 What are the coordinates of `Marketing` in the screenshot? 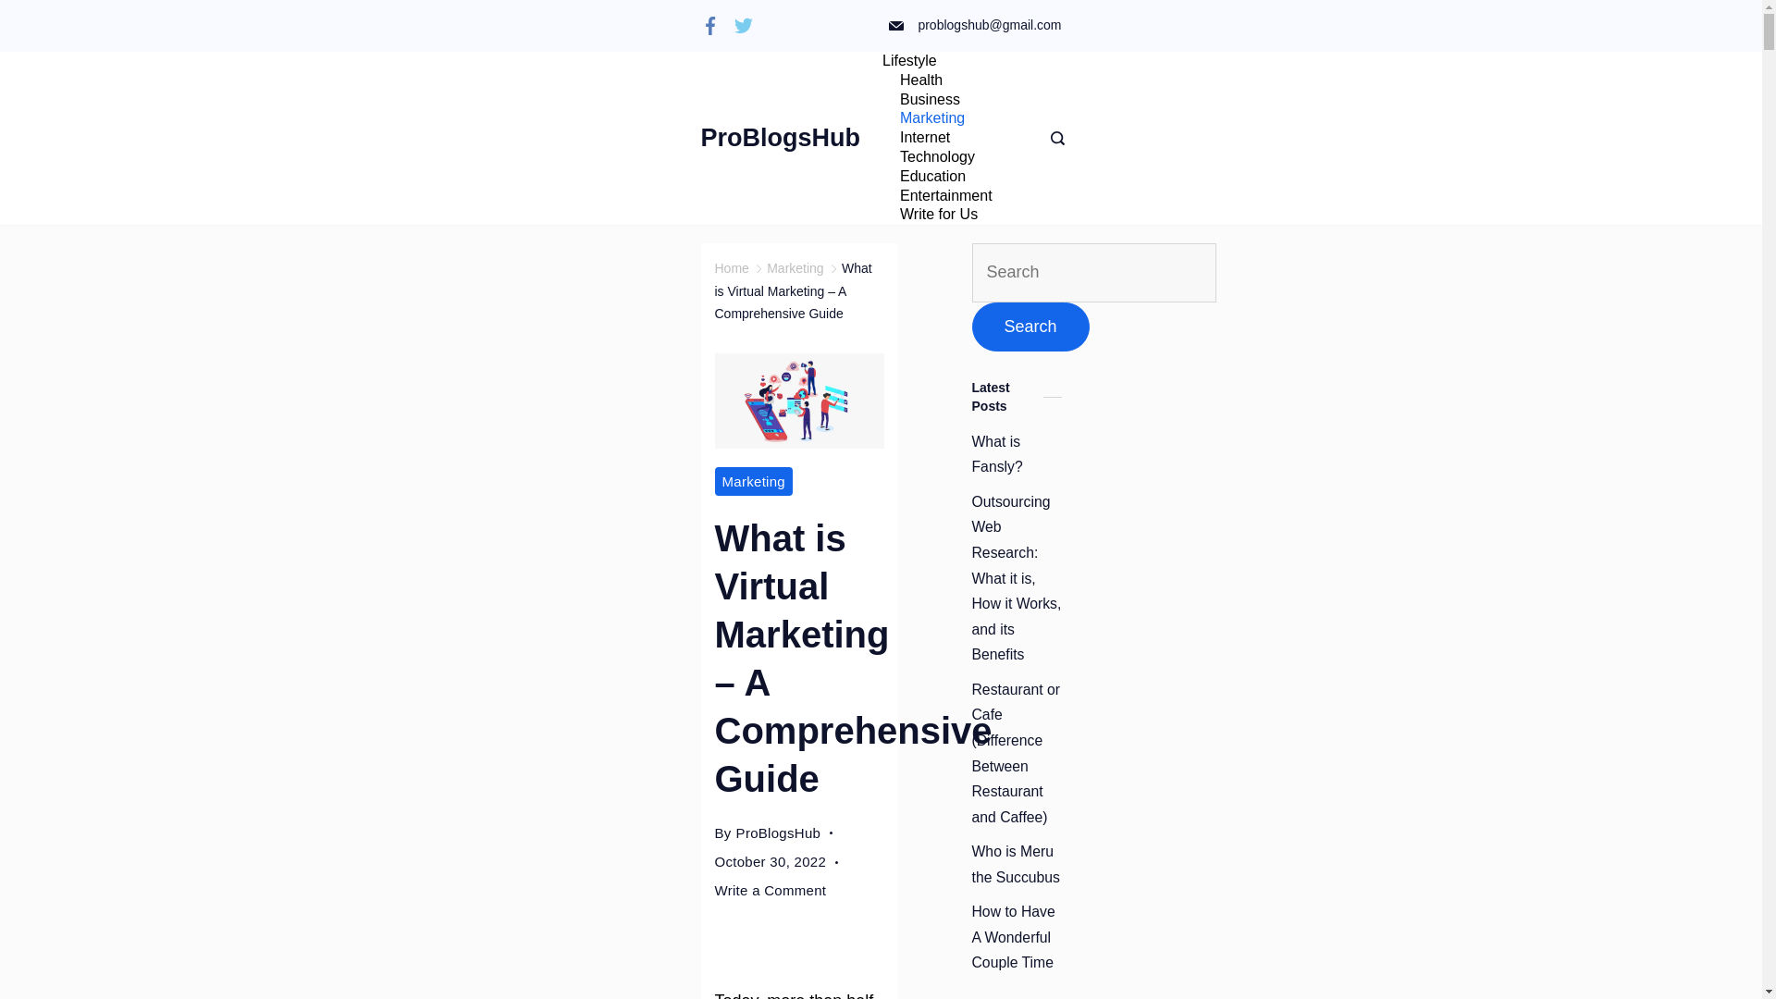 It's located at (932, 118).